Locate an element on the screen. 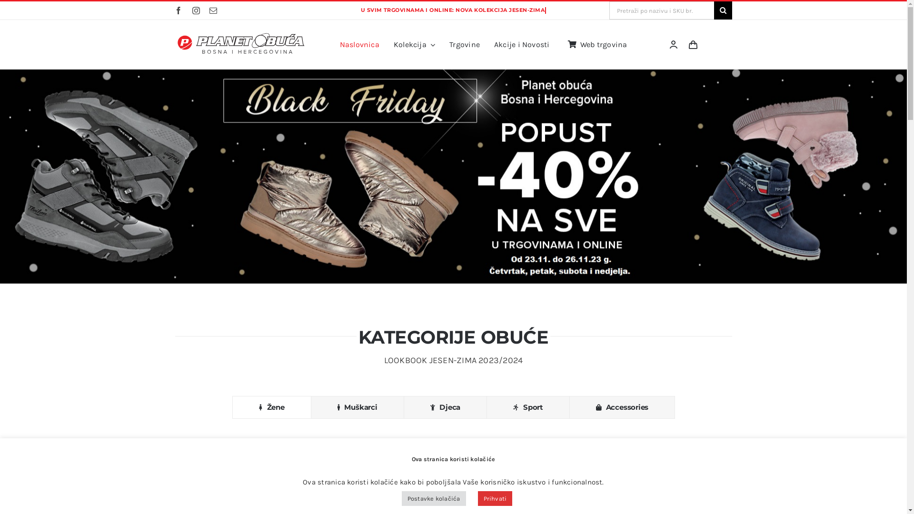 This screenshot has height=514, width=914. Accessories is located at coordinates (622, 407).